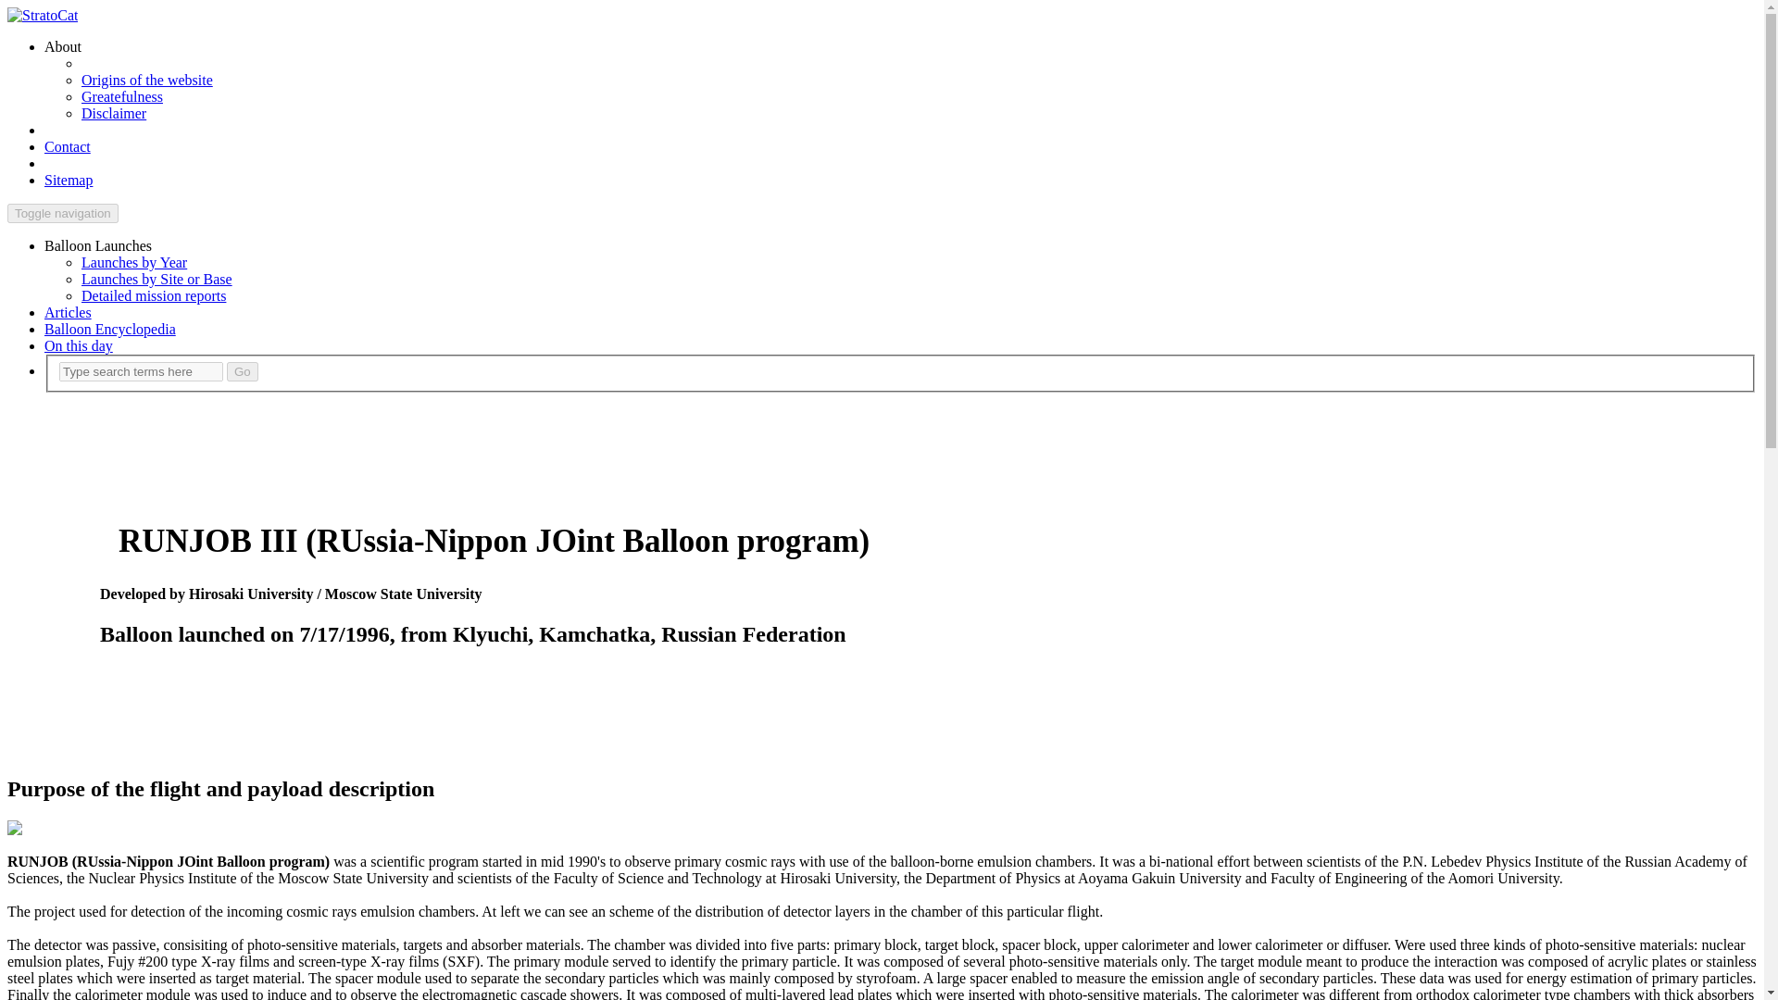 Image resolution: width=1778 pixels, height=1000 pixels. Describe the element at coordinates (69, 180) in the screenshot. I see `Sitemap` at that location.